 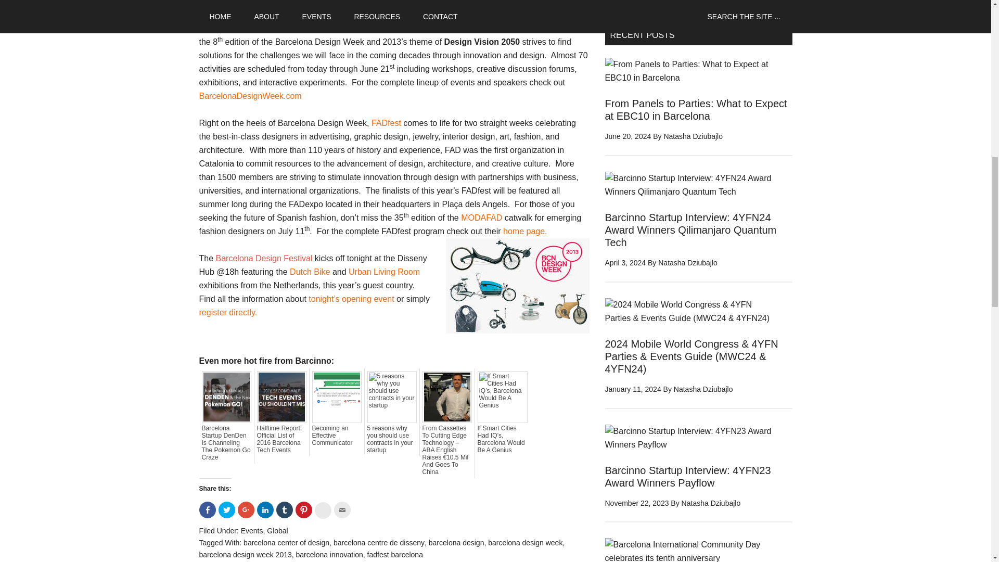 What do you see at coordinates (481, 218) in the screenshot?
I see `MODAFAD` at bounding box center [481, 218].